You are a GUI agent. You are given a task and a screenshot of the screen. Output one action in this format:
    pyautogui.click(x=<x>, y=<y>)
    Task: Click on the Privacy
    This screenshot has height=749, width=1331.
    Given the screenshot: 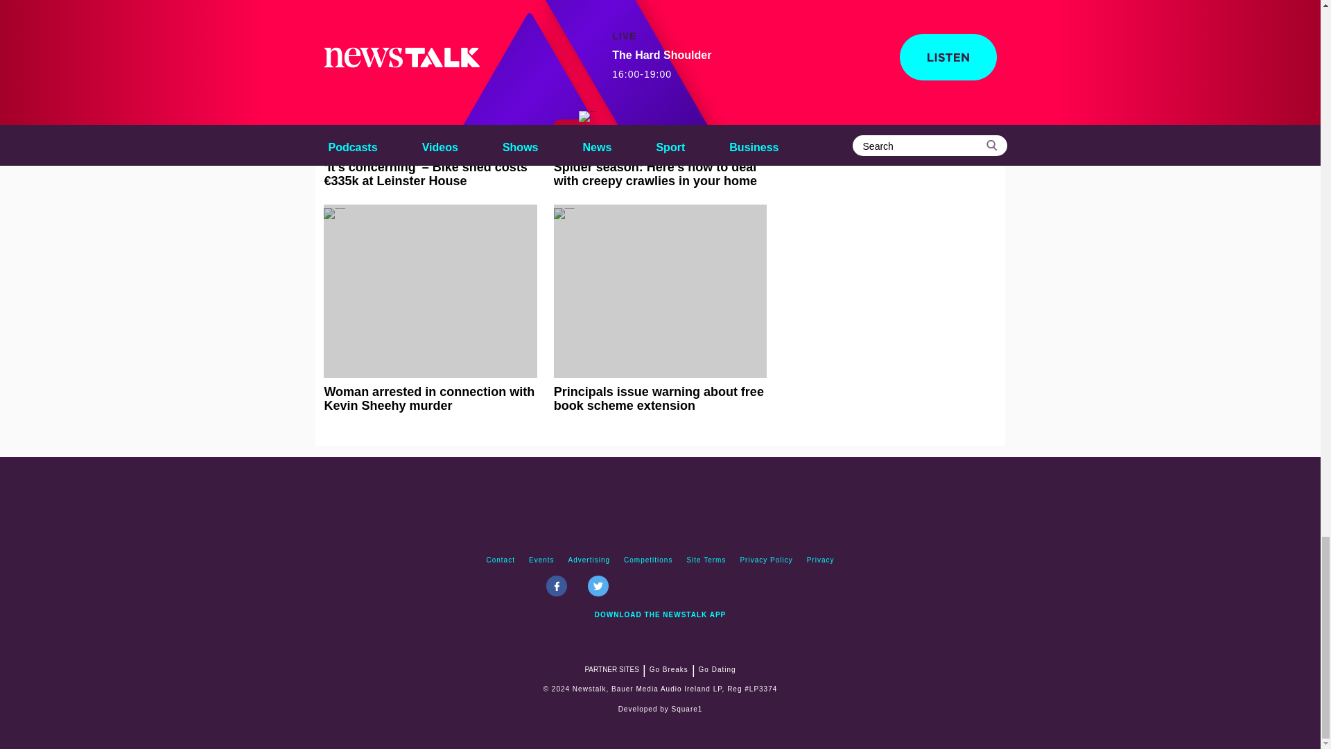 What is the action you would take?
    pyautogui.click(x=820, y=560)
    